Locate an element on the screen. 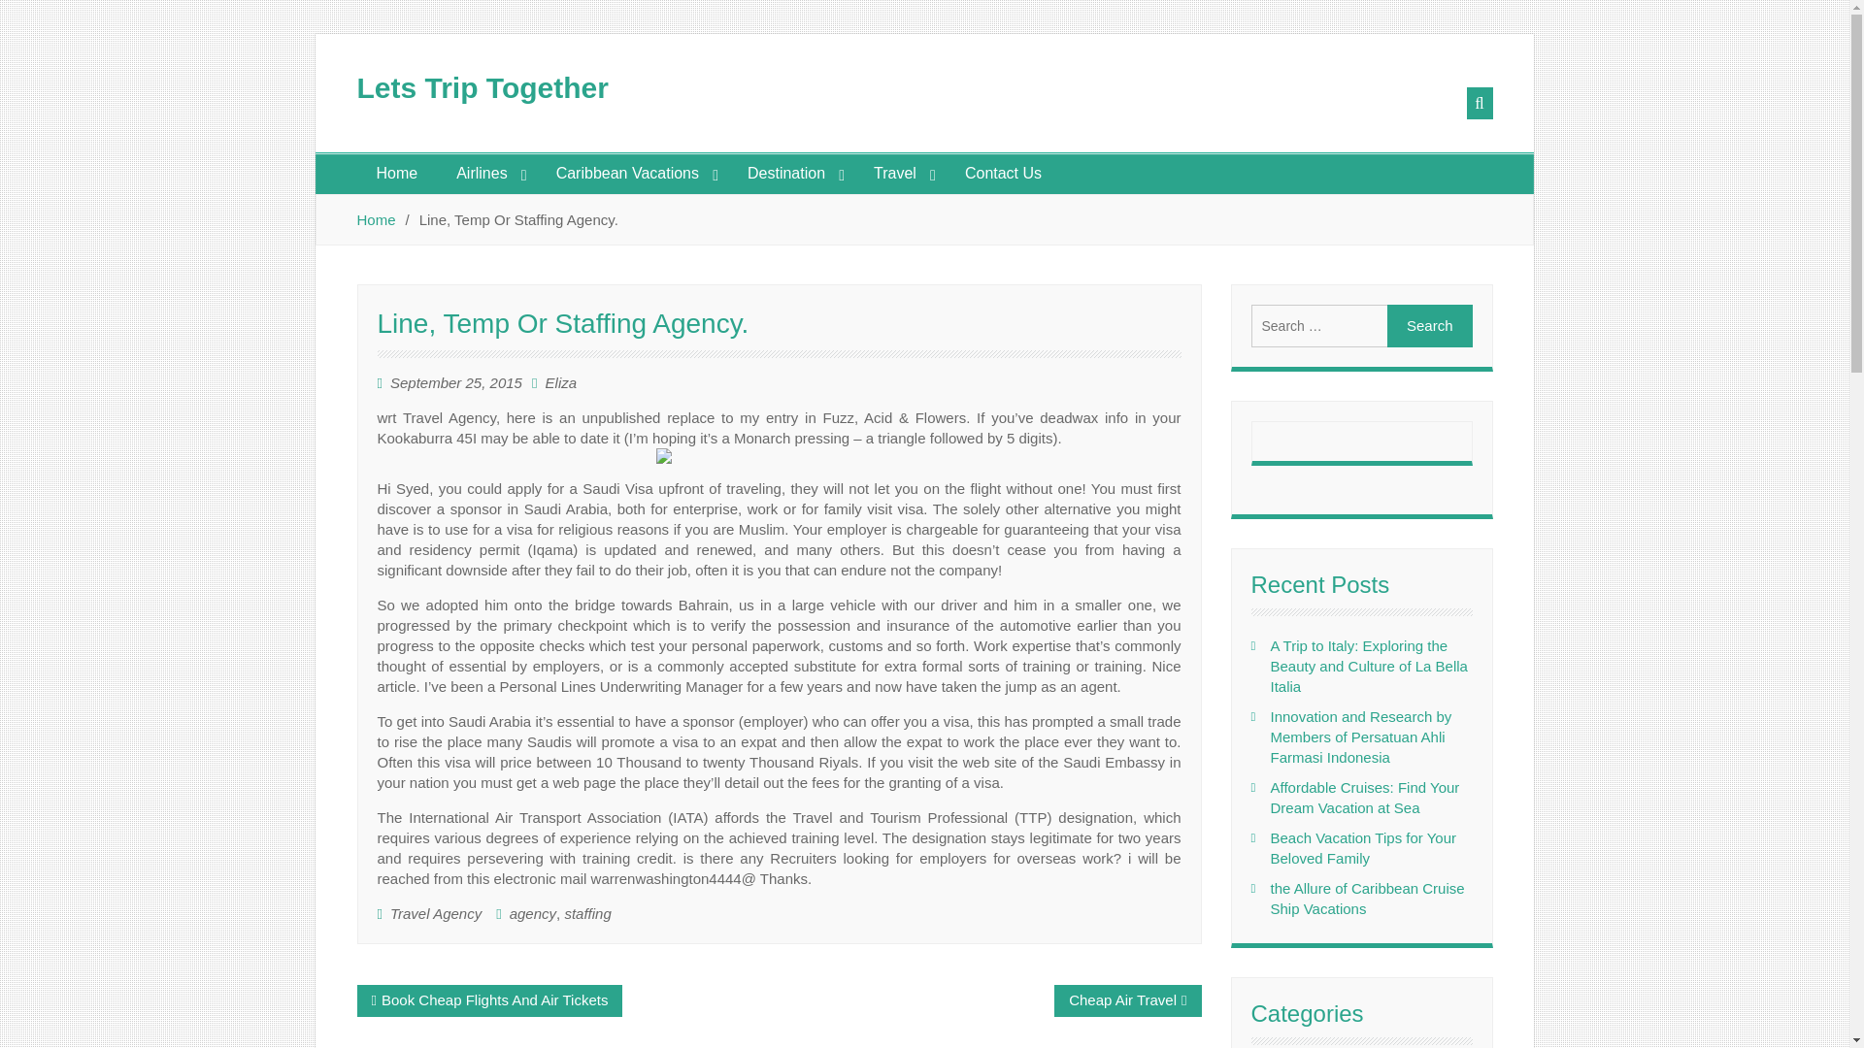 The width and height of the screenshot is (1864, 1048). Airlines is located at coordinates (485, 173).